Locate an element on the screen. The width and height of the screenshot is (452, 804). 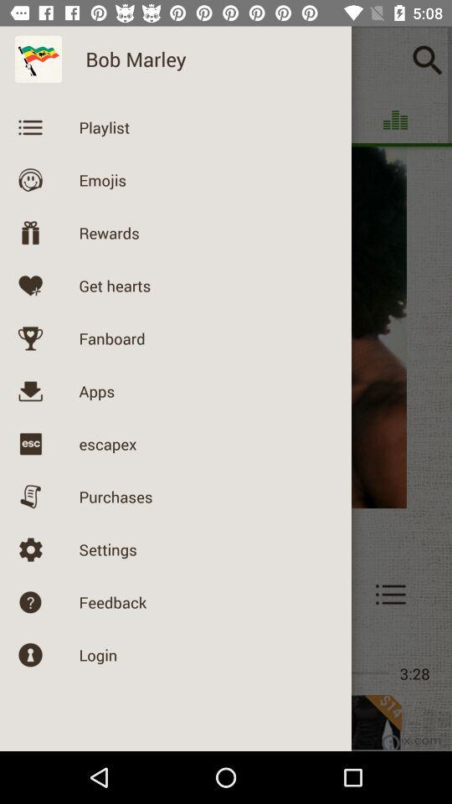
select the icon below the search bar is located at coordinates (395, 120).